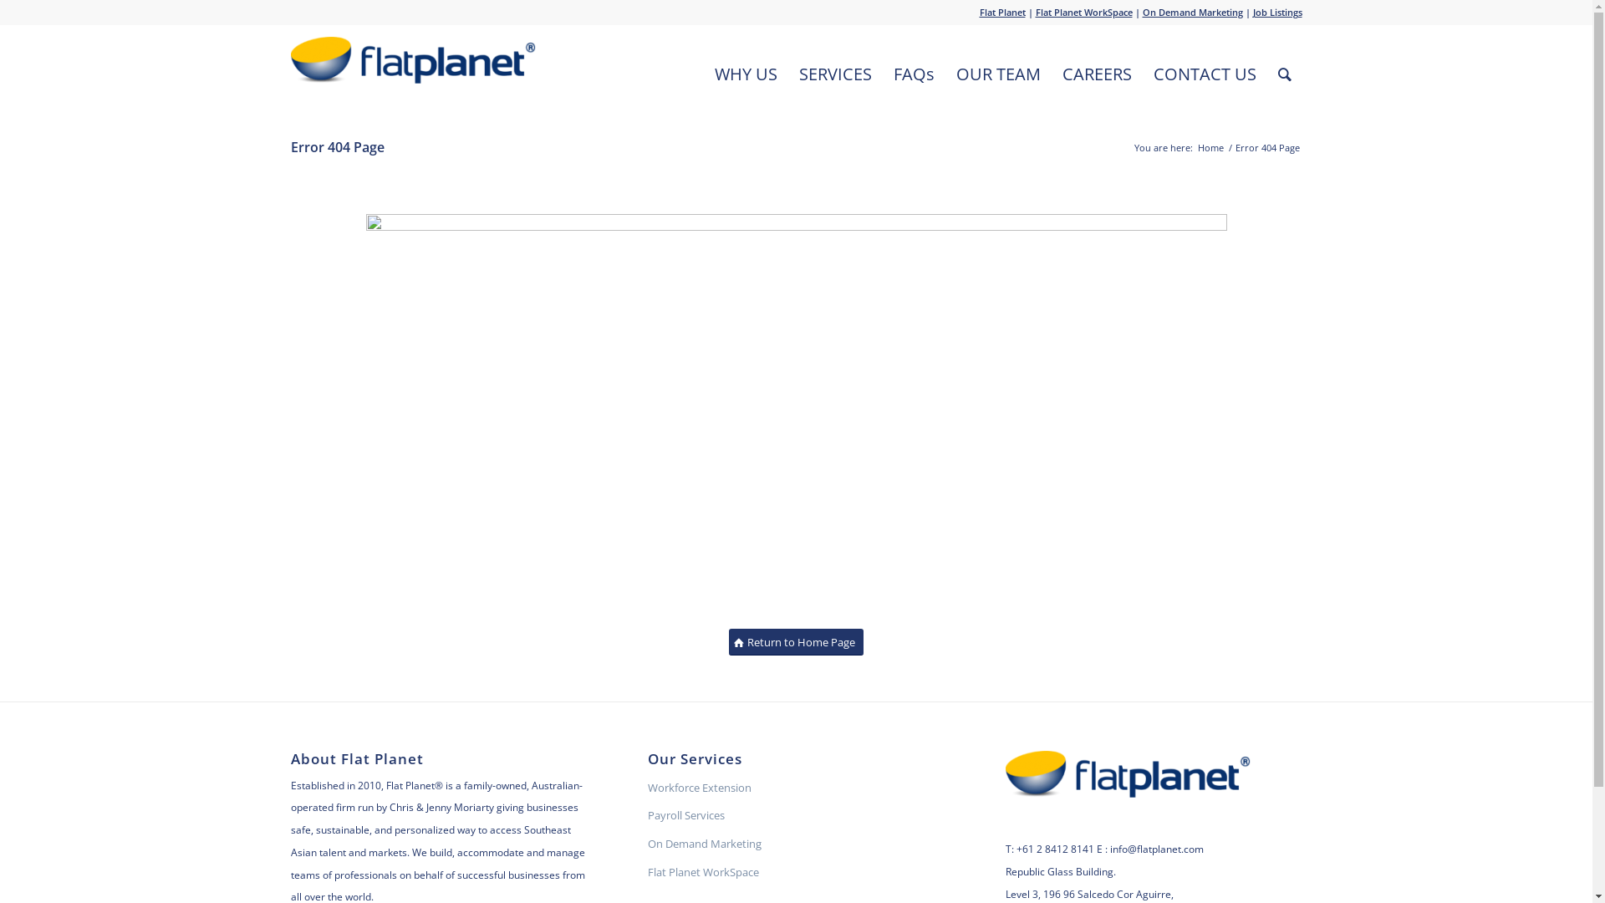 The width and height of the screenshot is (1605, 903). What do you see at coordinates (915, 74) in the screenshot?
I see `FAQs` at bounding box center [915, 74].